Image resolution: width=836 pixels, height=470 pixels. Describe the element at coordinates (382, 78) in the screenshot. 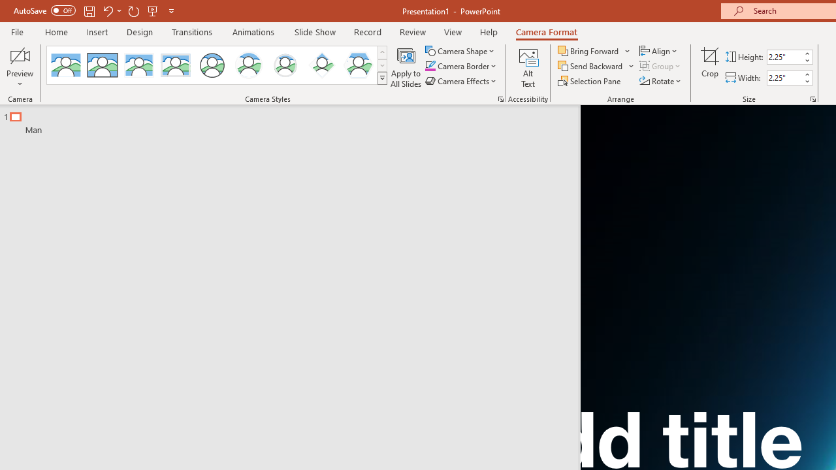

I see `Camera Styles` at that location.